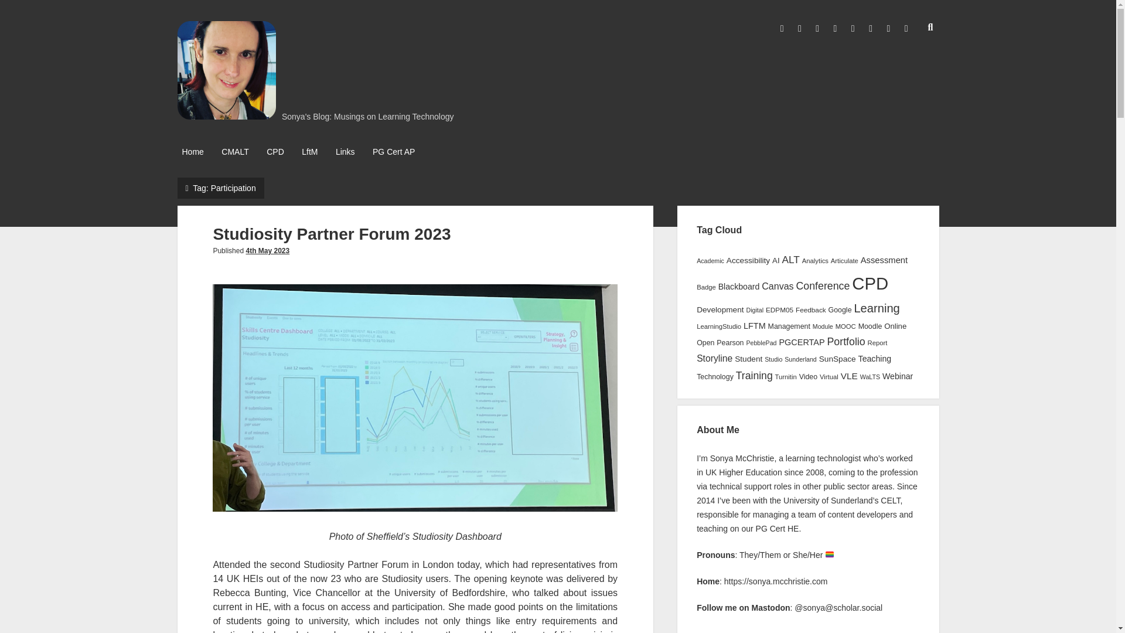 The width and height of the screenshot is (1125, 633). Describe the element at coordinates (345, 152) in the screenshot. I see `Links` at that location.